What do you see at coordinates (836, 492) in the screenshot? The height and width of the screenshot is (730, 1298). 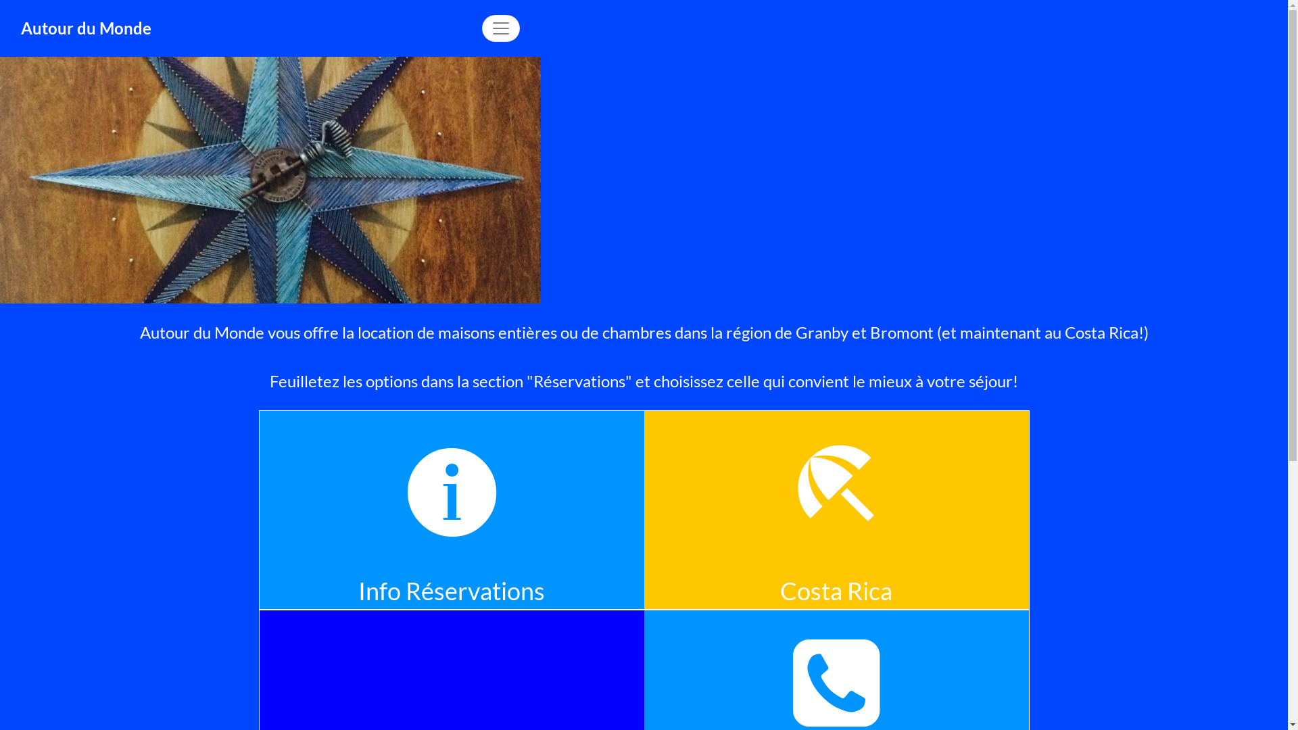 I see `beach_access` at bounding box center [836, 492].